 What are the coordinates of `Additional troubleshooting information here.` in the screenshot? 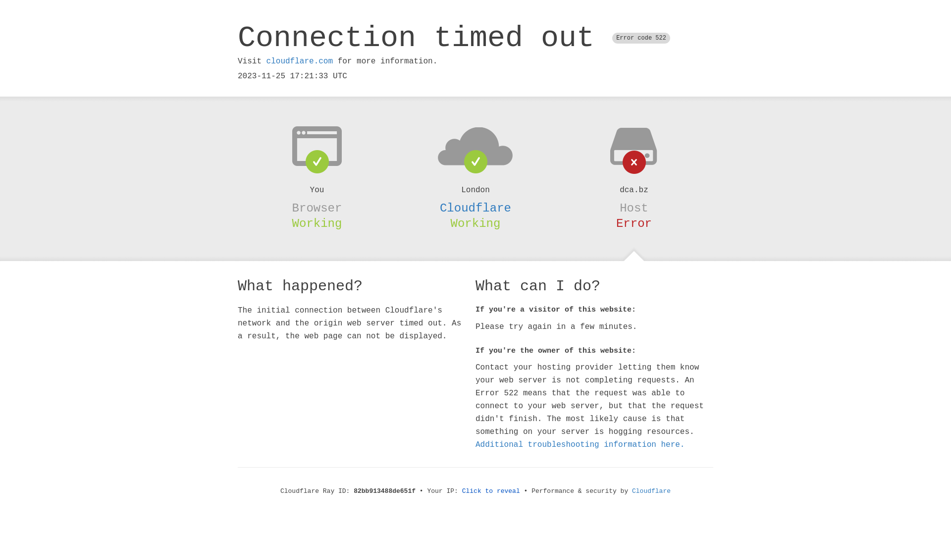 It's located at (580, 445).